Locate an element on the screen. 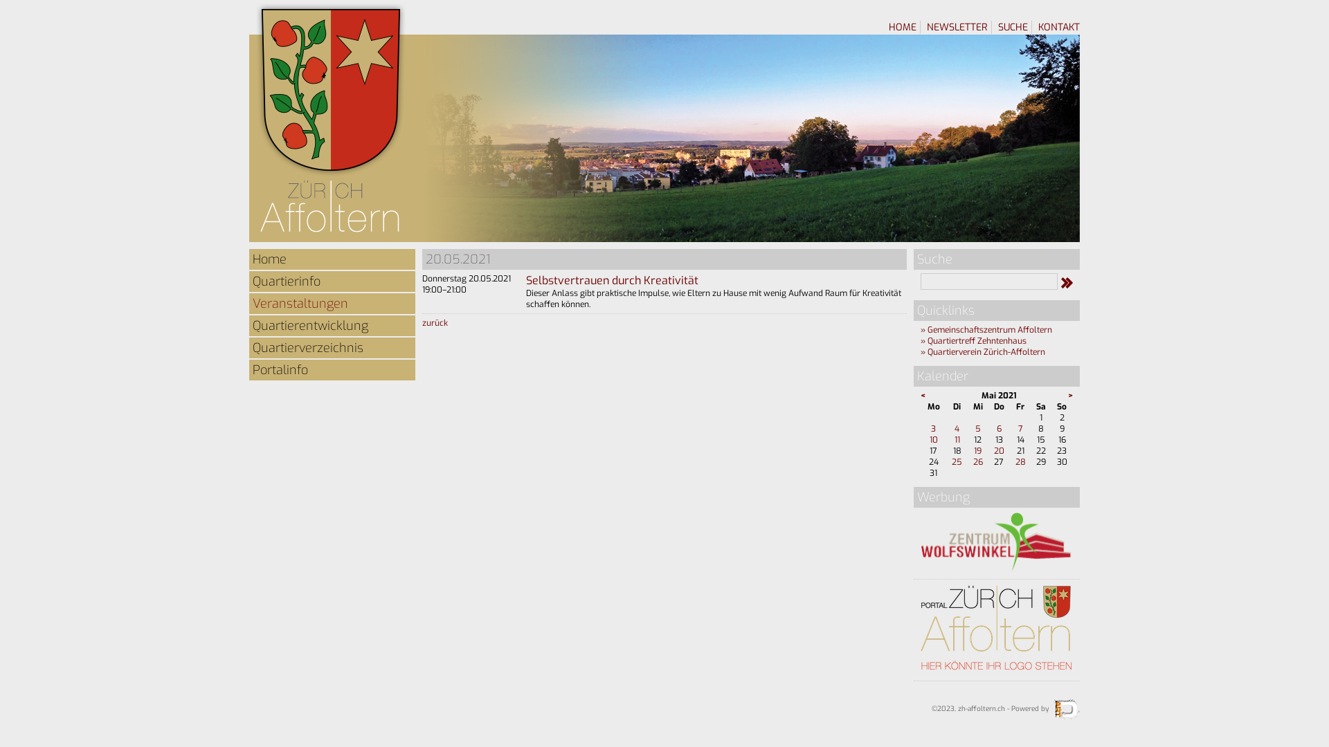 Image resolution: width=1329 pixels, height=747 pixels. 11 is located at coordinates (957, 440).